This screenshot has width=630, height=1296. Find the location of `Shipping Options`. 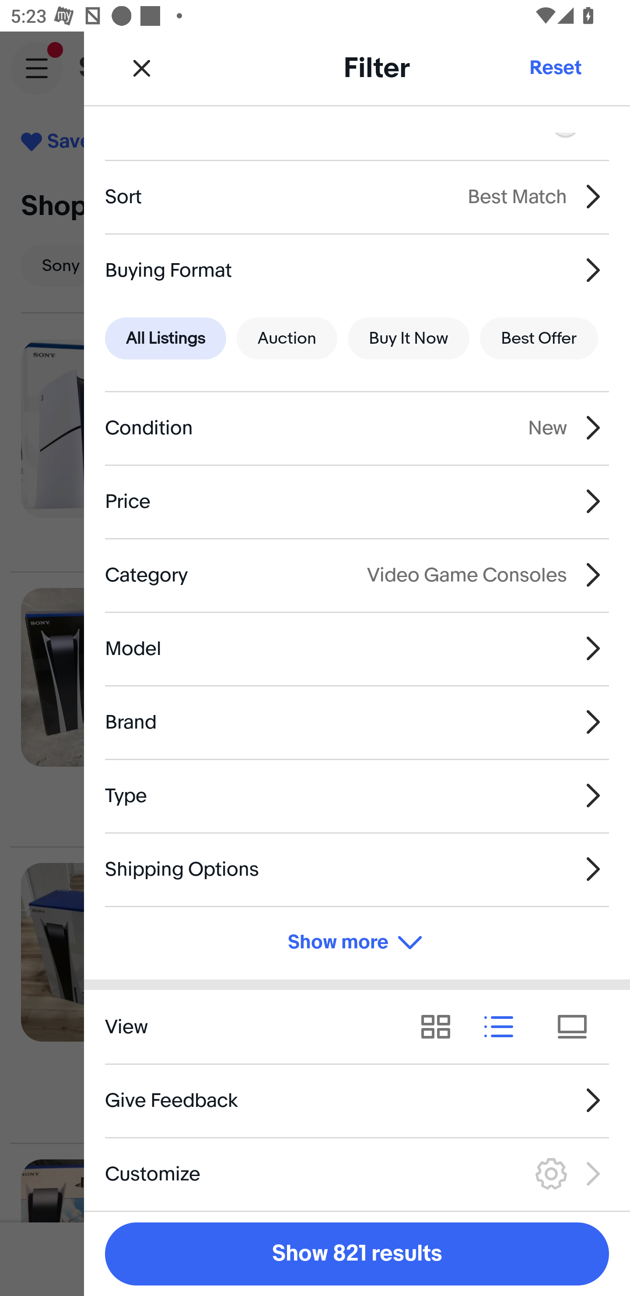

Shipping Options is located at coordinates (357, 869).